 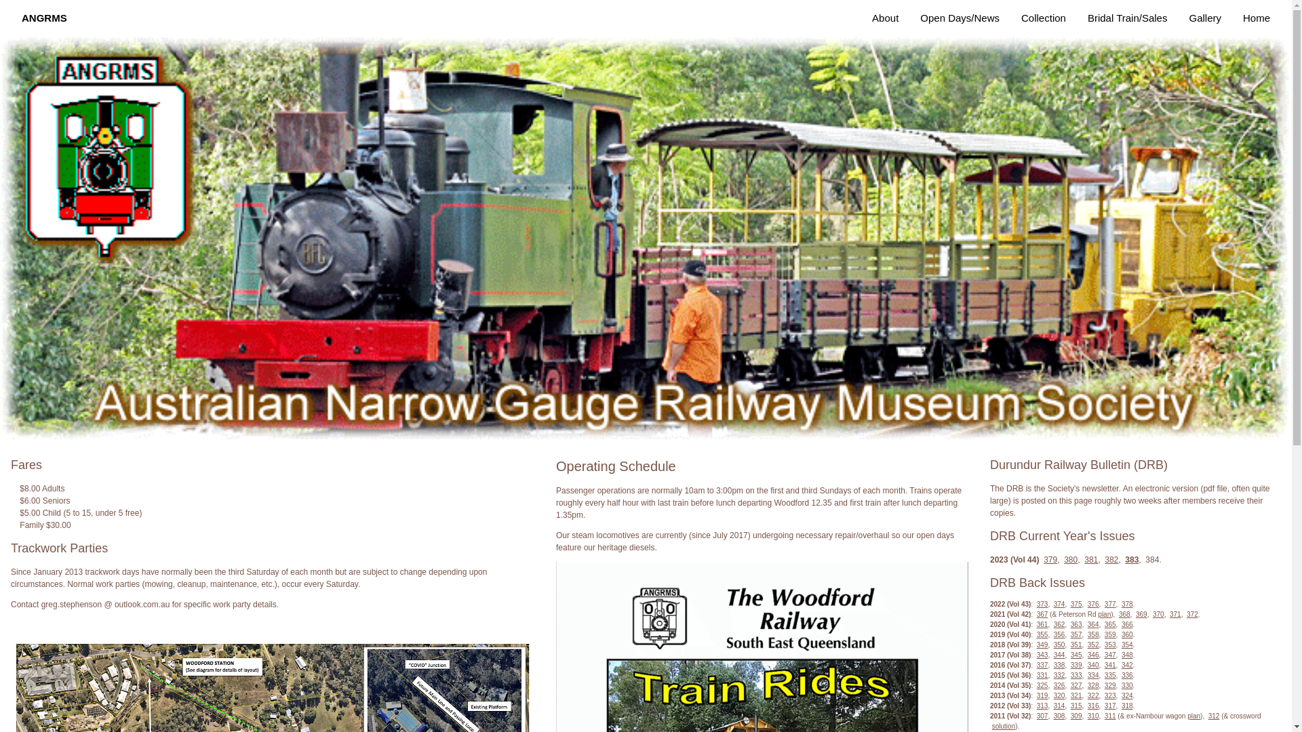 What do you see at coordinates (1193, 716) in the screenshot?
I see `plan` at bounding box center [1193, 716].